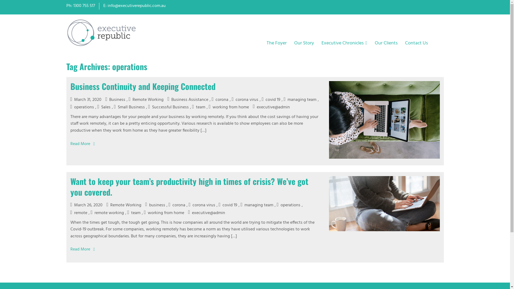 The height and width of the screenshot is (289, 514). Describe the element at coordinates (102, 33) in the screenshot. I see `Back to Executive Republic homepage` at that location.